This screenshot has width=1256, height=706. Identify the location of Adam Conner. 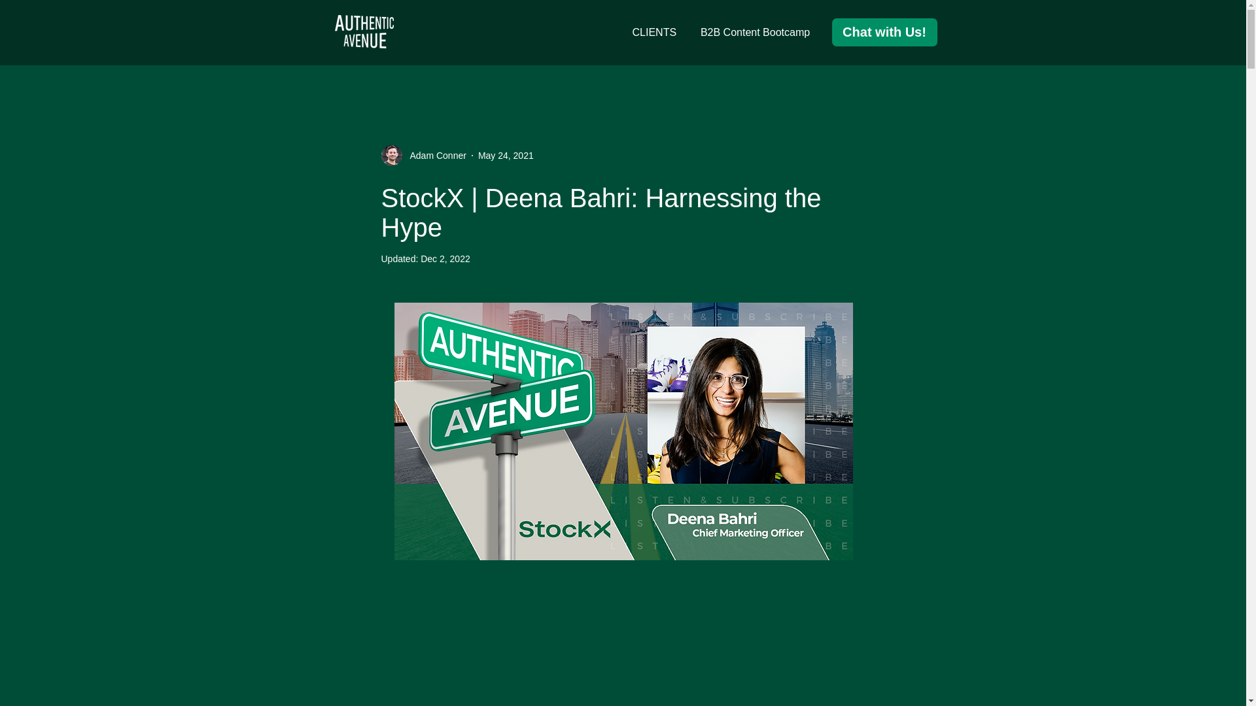
(434, 156).